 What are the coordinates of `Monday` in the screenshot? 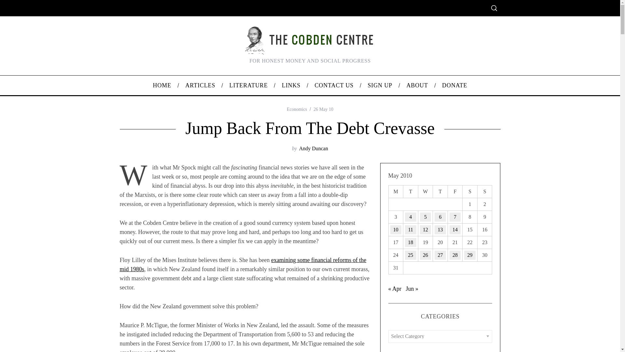 It's located at (396, 191).